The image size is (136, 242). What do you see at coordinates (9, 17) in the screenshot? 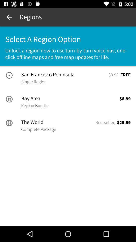
I see `click icon above the select a region icon` at bounding box center [9, 17].